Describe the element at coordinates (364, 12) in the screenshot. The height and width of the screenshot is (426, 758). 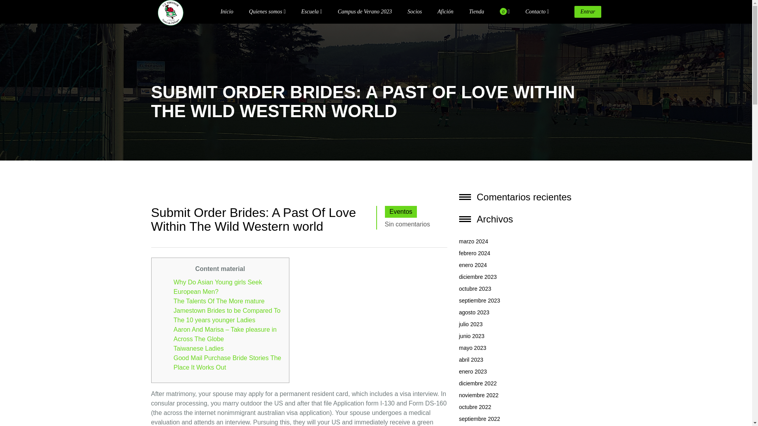
I see `Campus de Verano 2023` at that location.